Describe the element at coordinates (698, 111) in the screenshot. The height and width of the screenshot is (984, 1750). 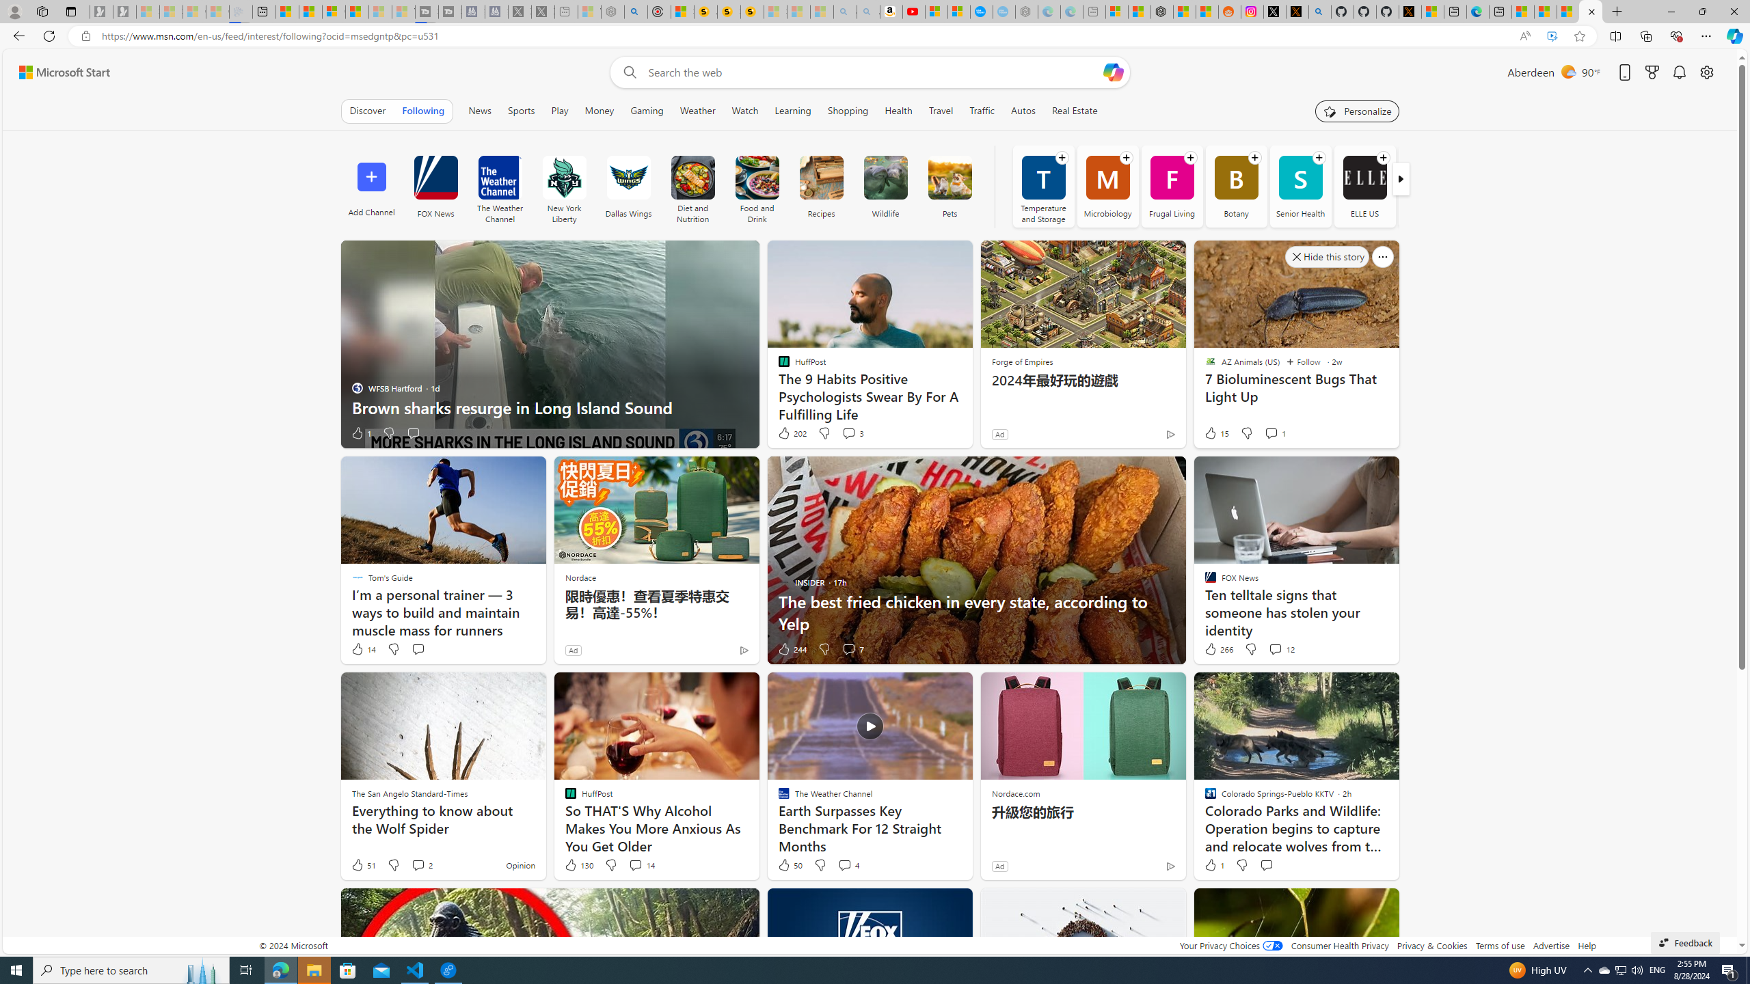
I see `Weather` at that location.